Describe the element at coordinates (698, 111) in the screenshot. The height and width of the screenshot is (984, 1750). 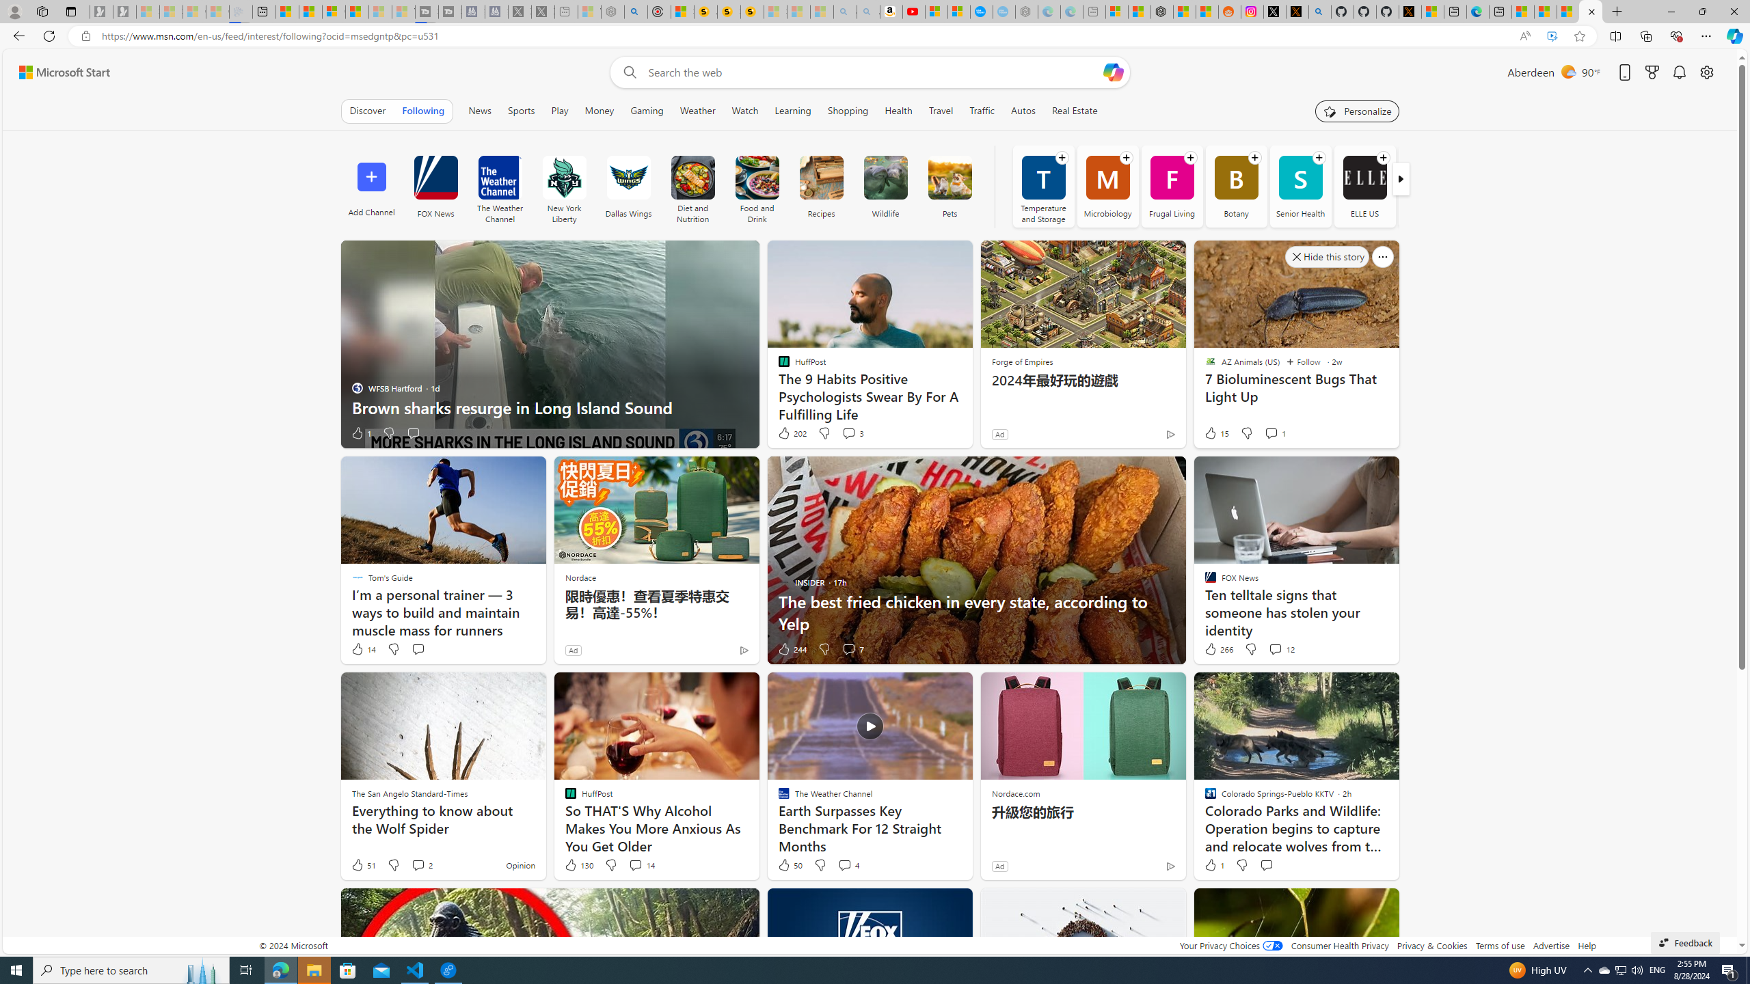
I see `Weather` at that location.